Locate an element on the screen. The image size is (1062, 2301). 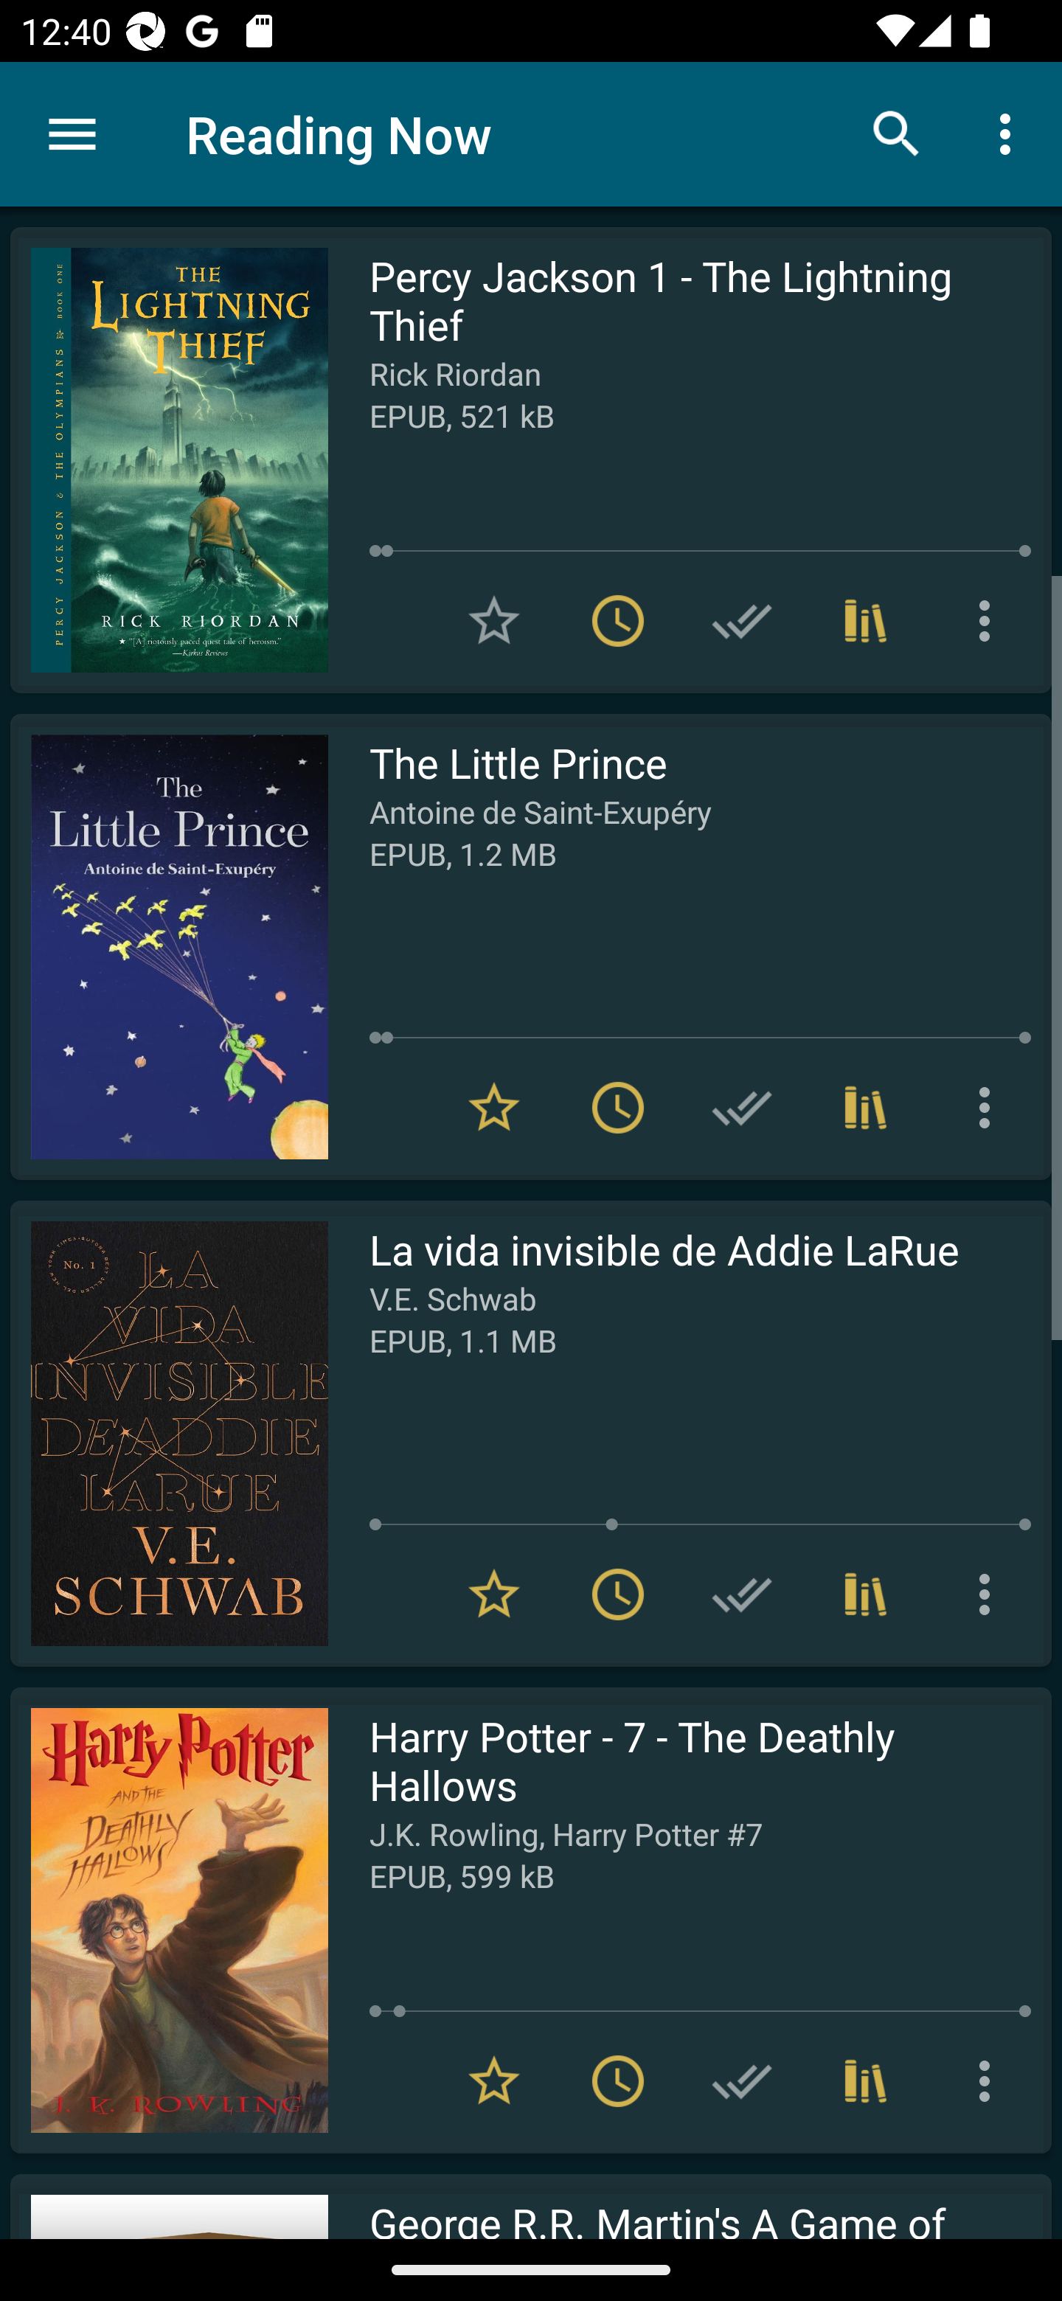
Add to Have read is located at coordinates (742, 1594).